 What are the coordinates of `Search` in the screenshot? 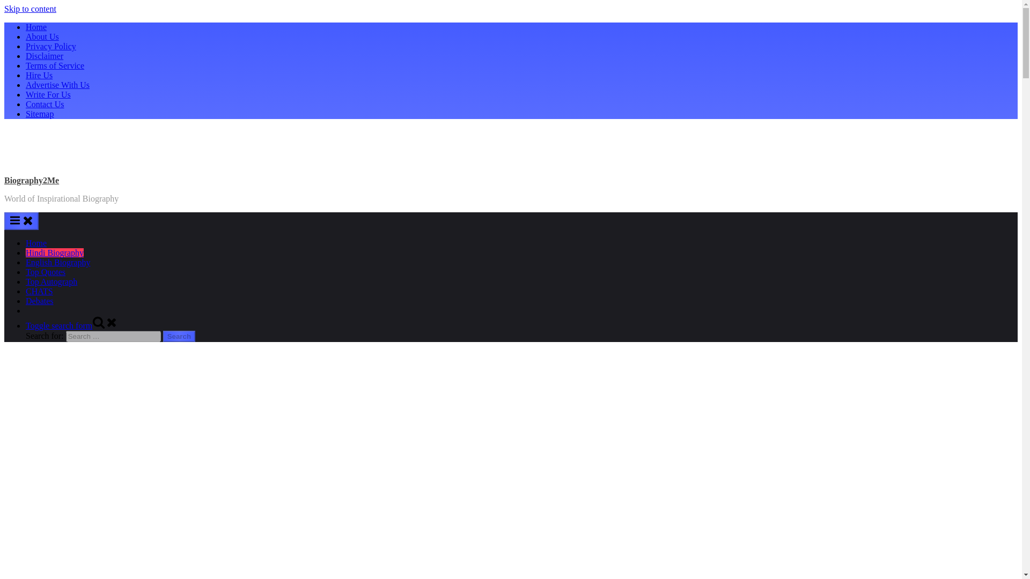 It's located at (179, 336).